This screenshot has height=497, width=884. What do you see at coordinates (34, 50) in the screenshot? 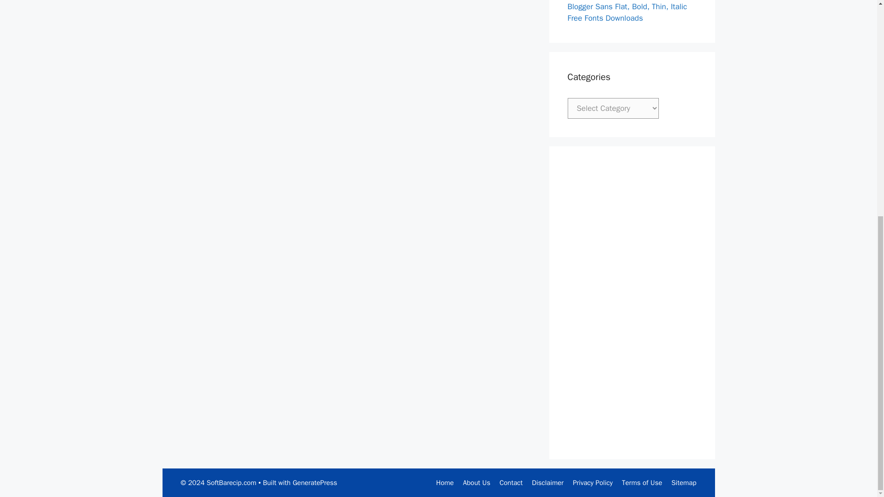
I see `Contact` at bounding box center [34, 50].